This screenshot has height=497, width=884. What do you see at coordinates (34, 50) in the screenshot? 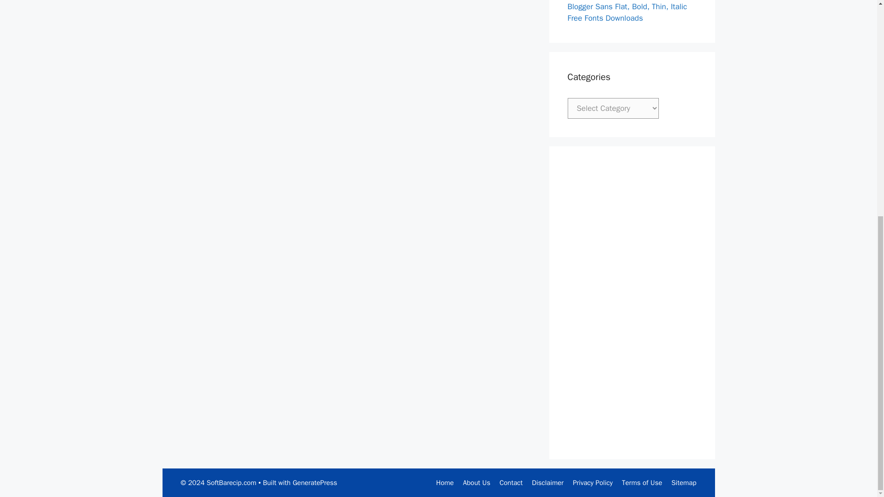
I see `Contact` at bounding box center [34, 50].